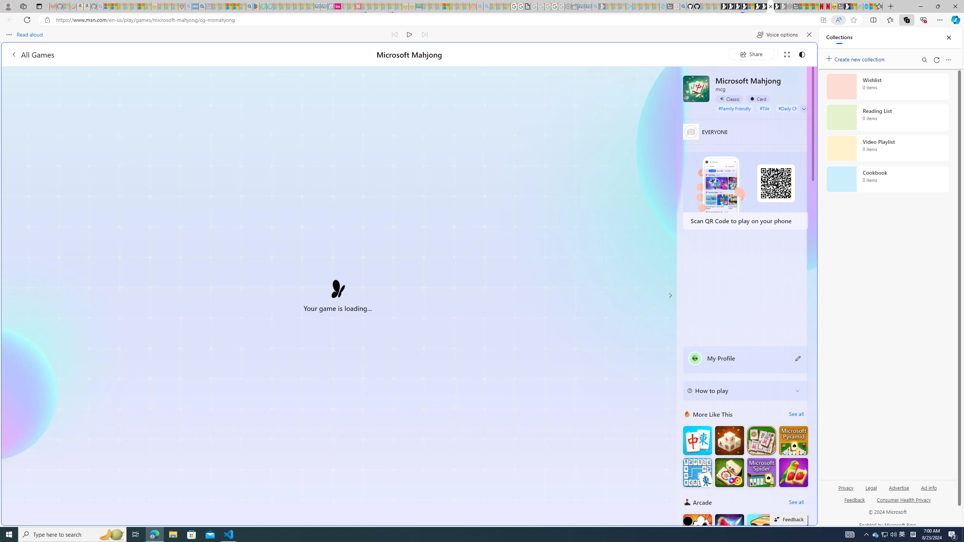 This screenshot has height=542, width=964. What do you see at coordinates (663, 6) in the screenshot?
I see `Home | Sky Blue Bikes - Sky Blue Bikes - Sleeping` at bounding box center [663, 6].